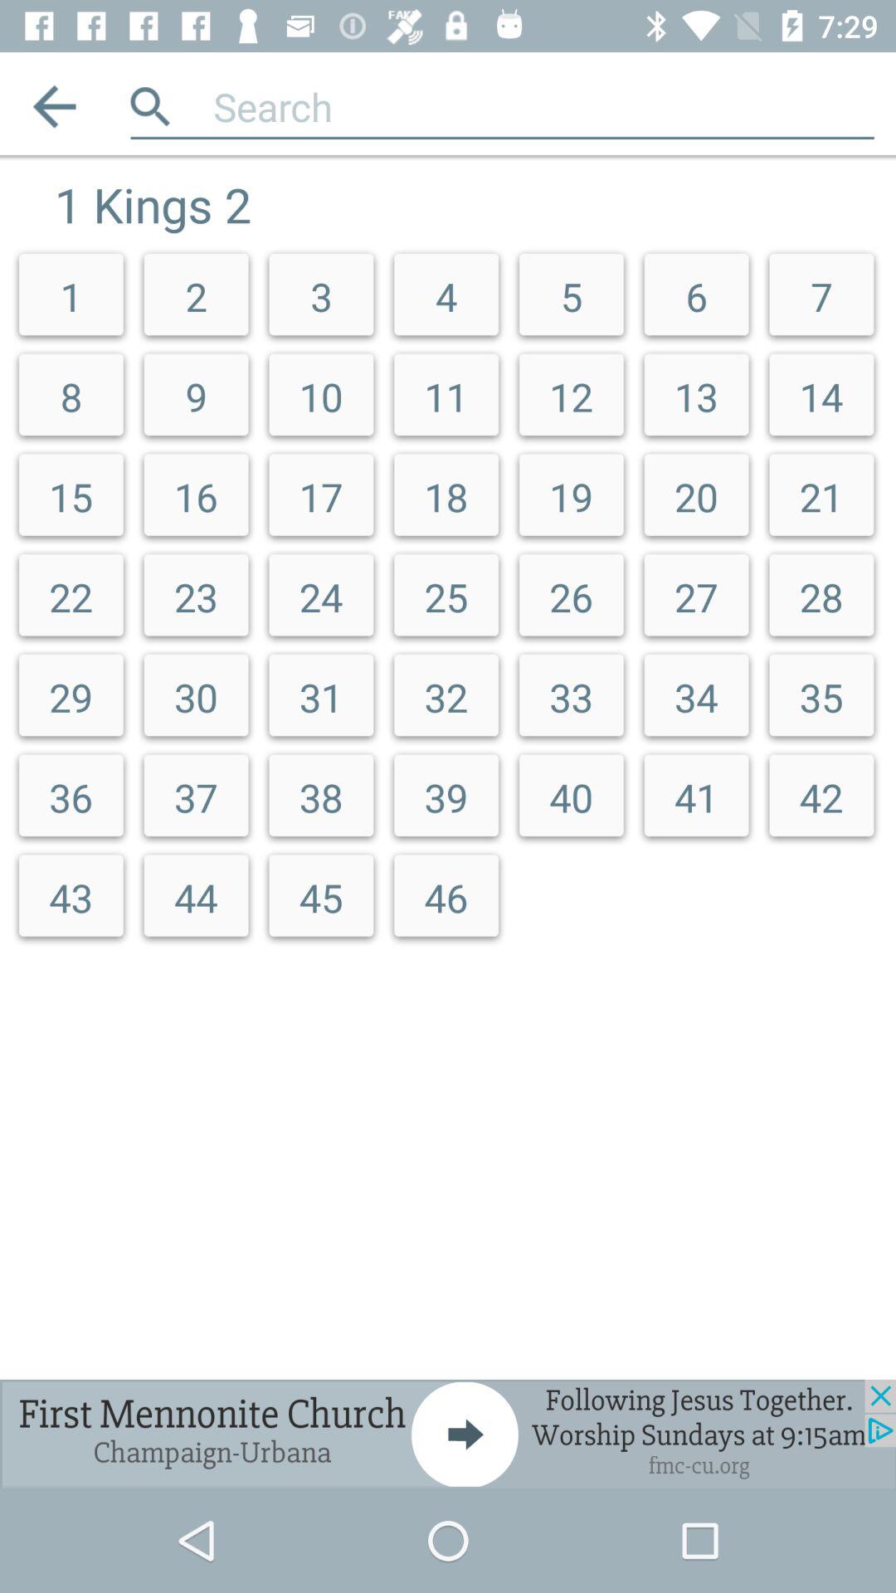 This screenshot has width=896, height=1593. Describe the element at coordinates (448, 1434) in the screenshot. I see `advertisement` at that location.